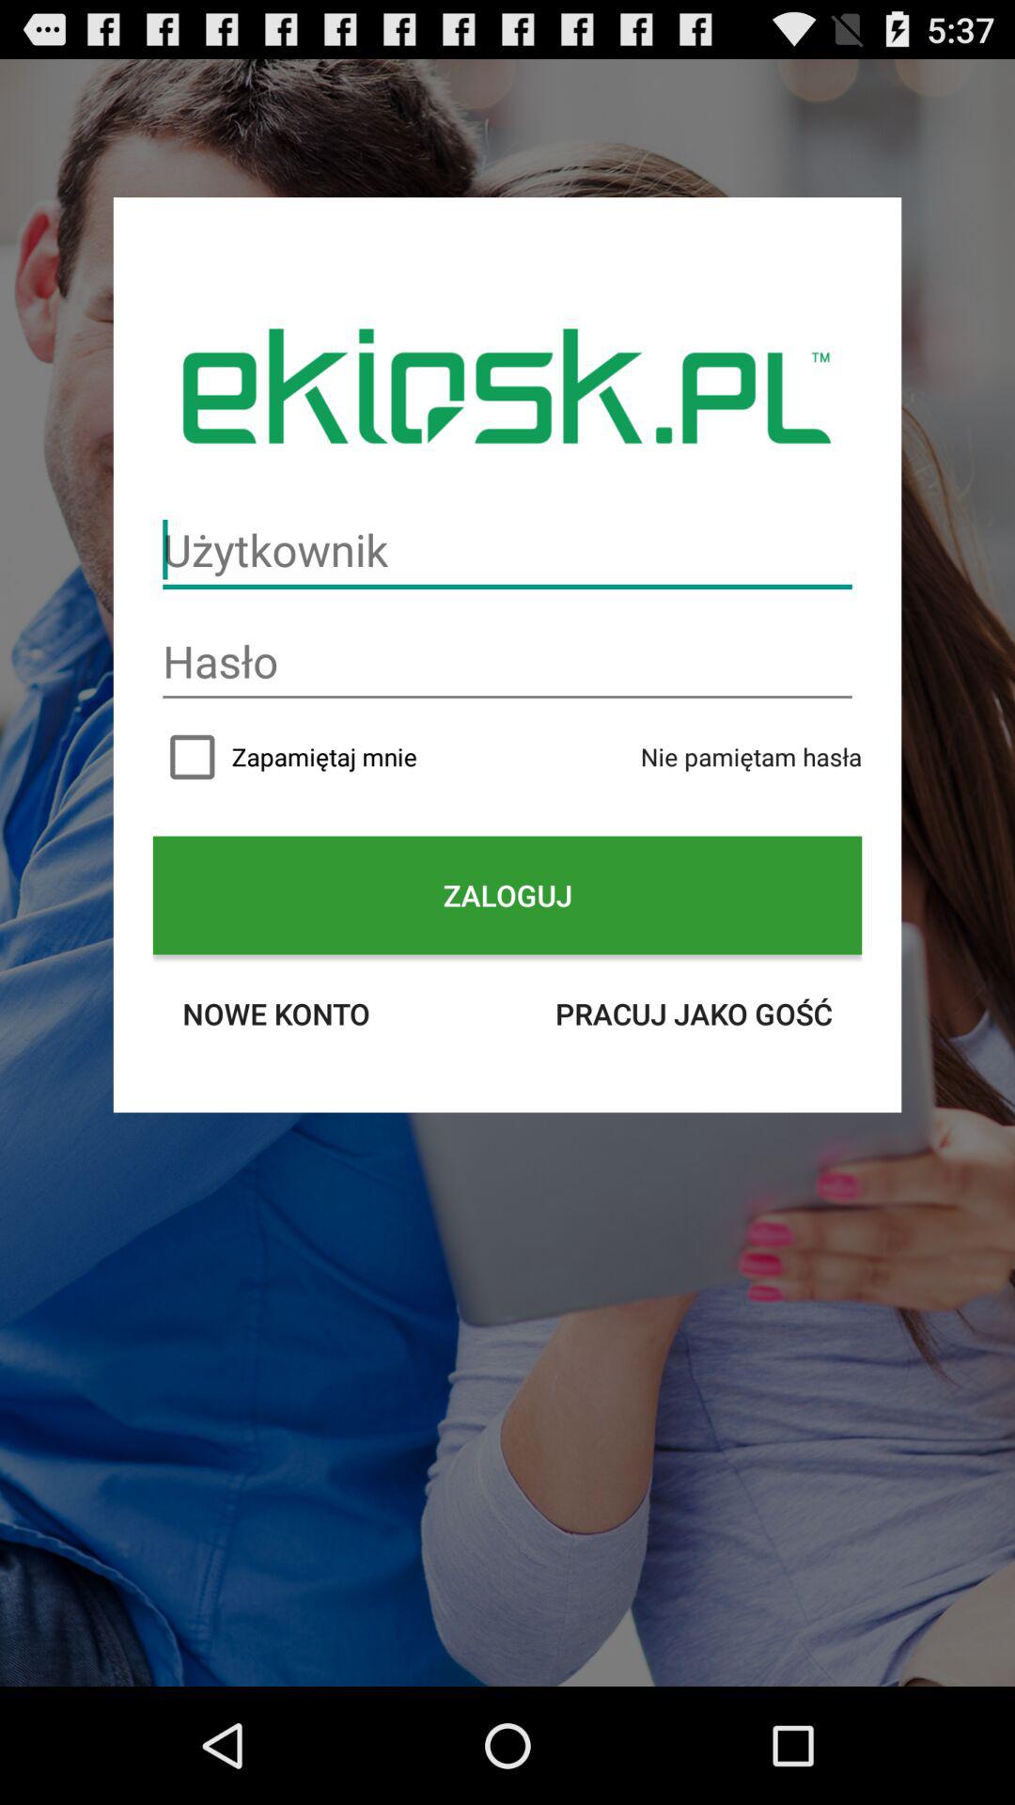 The height and width of the screenshot is (1805, 1015). Describe the element at coordinates (276, 1013) in the screenshot. I see `select the icon below zaloguj item` at that location.